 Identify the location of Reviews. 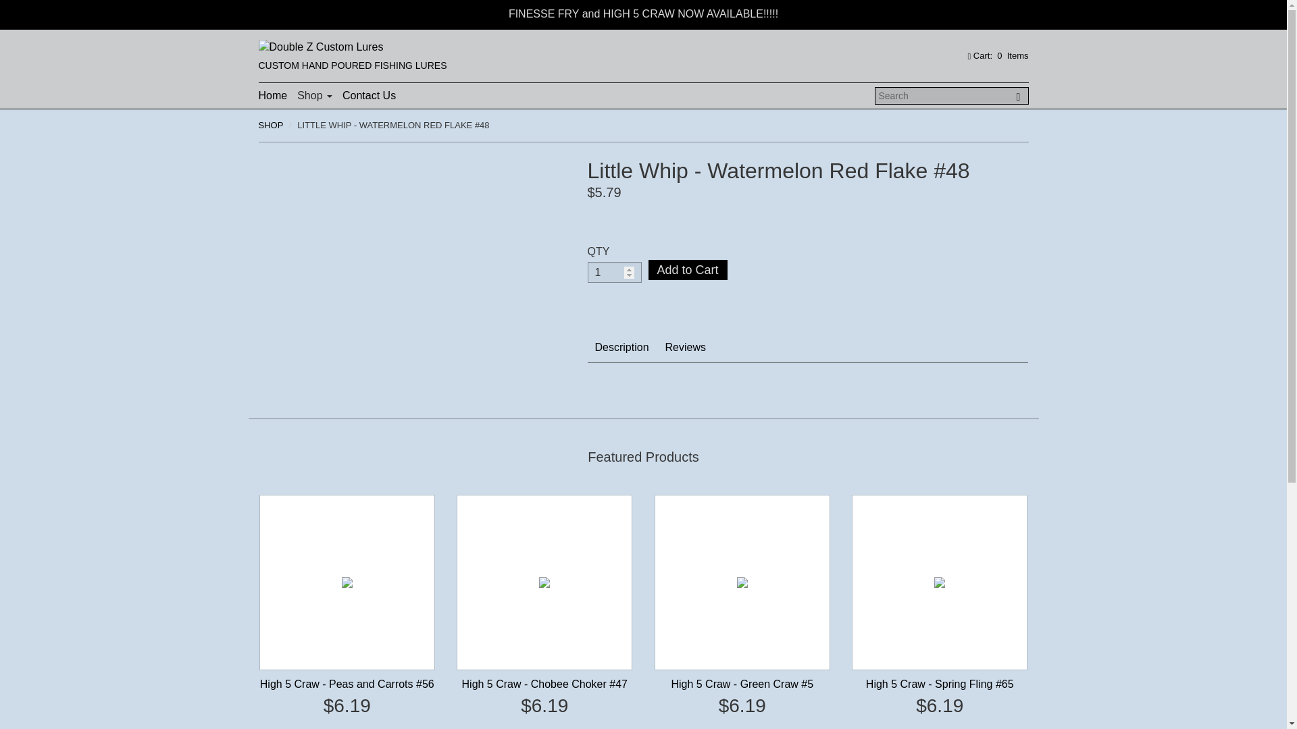
(685, 347).